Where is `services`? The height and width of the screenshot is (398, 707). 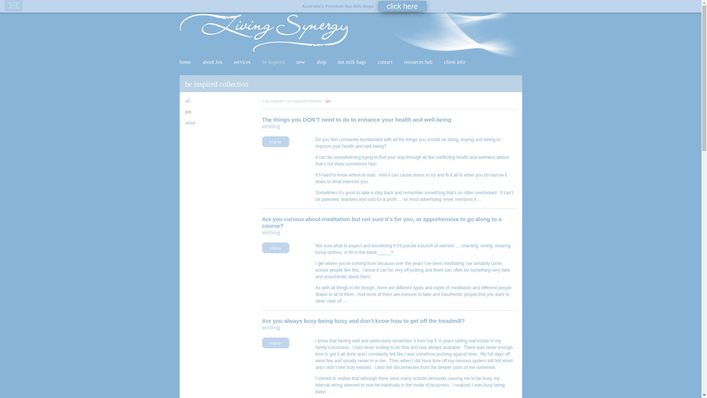
services is located at coordinates (242, 62).